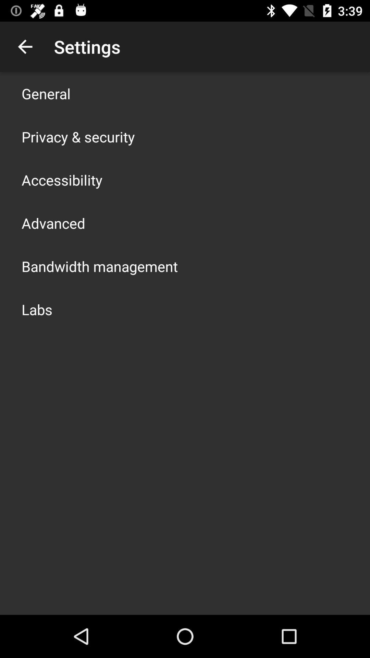 The height and width of the screenshot is (658, 370). What do you see at coordinates (62, 180) in the screenshot?
I see `click the icon above the advanced icon` at bounding box center [62, 180].